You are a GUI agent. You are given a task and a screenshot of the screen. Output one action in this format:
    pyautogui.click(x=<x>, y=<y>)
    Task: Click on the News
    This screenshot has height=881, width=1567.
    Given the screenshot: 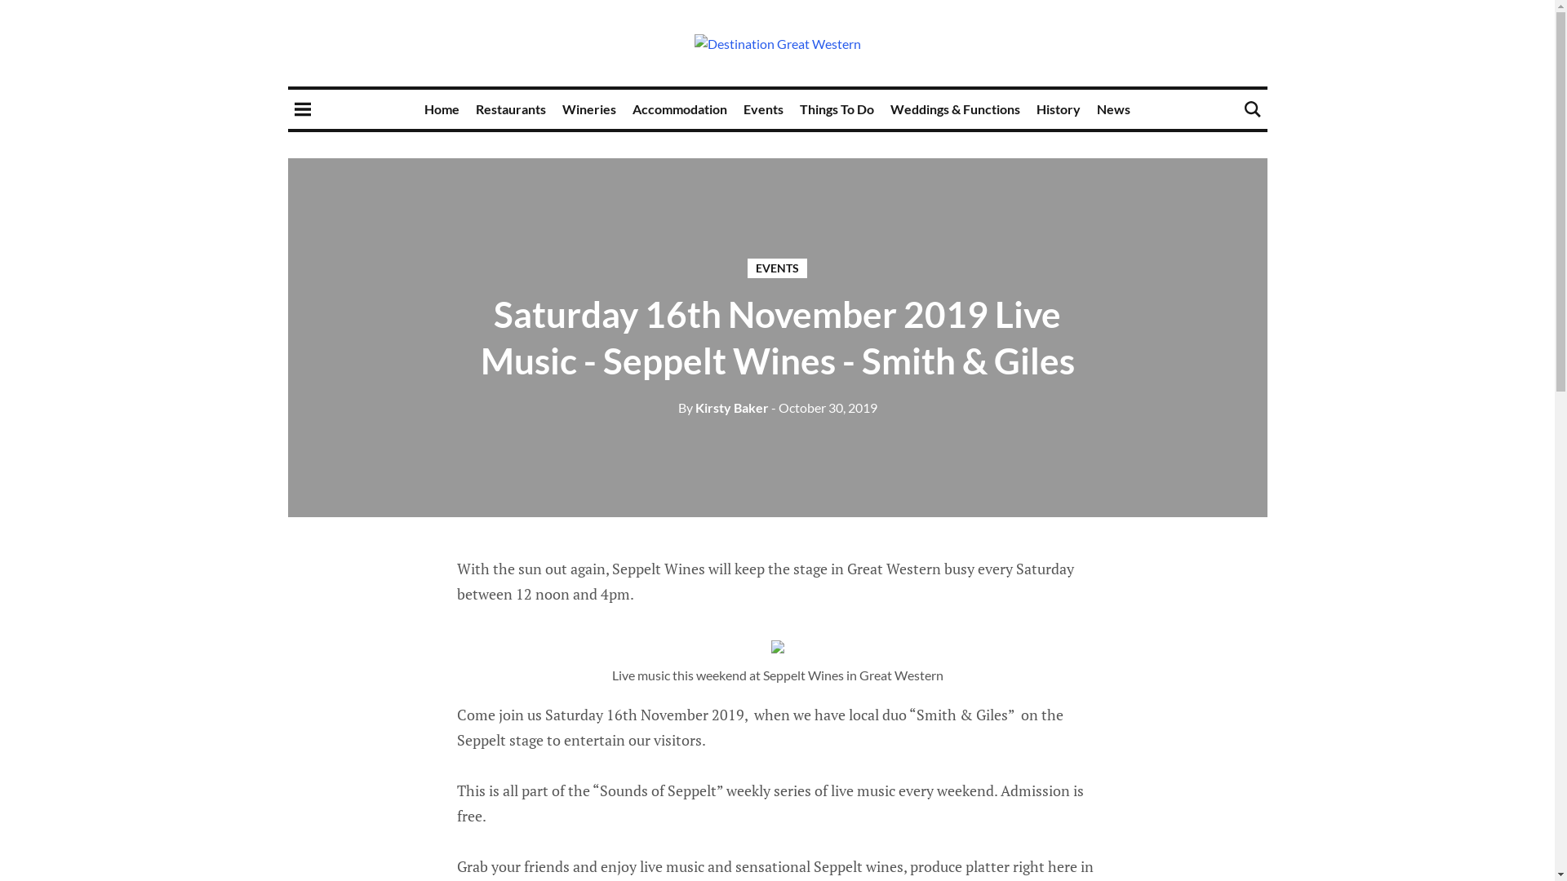 What is the action you would take?
    pyautogui.click(x=1113, y=109)
    